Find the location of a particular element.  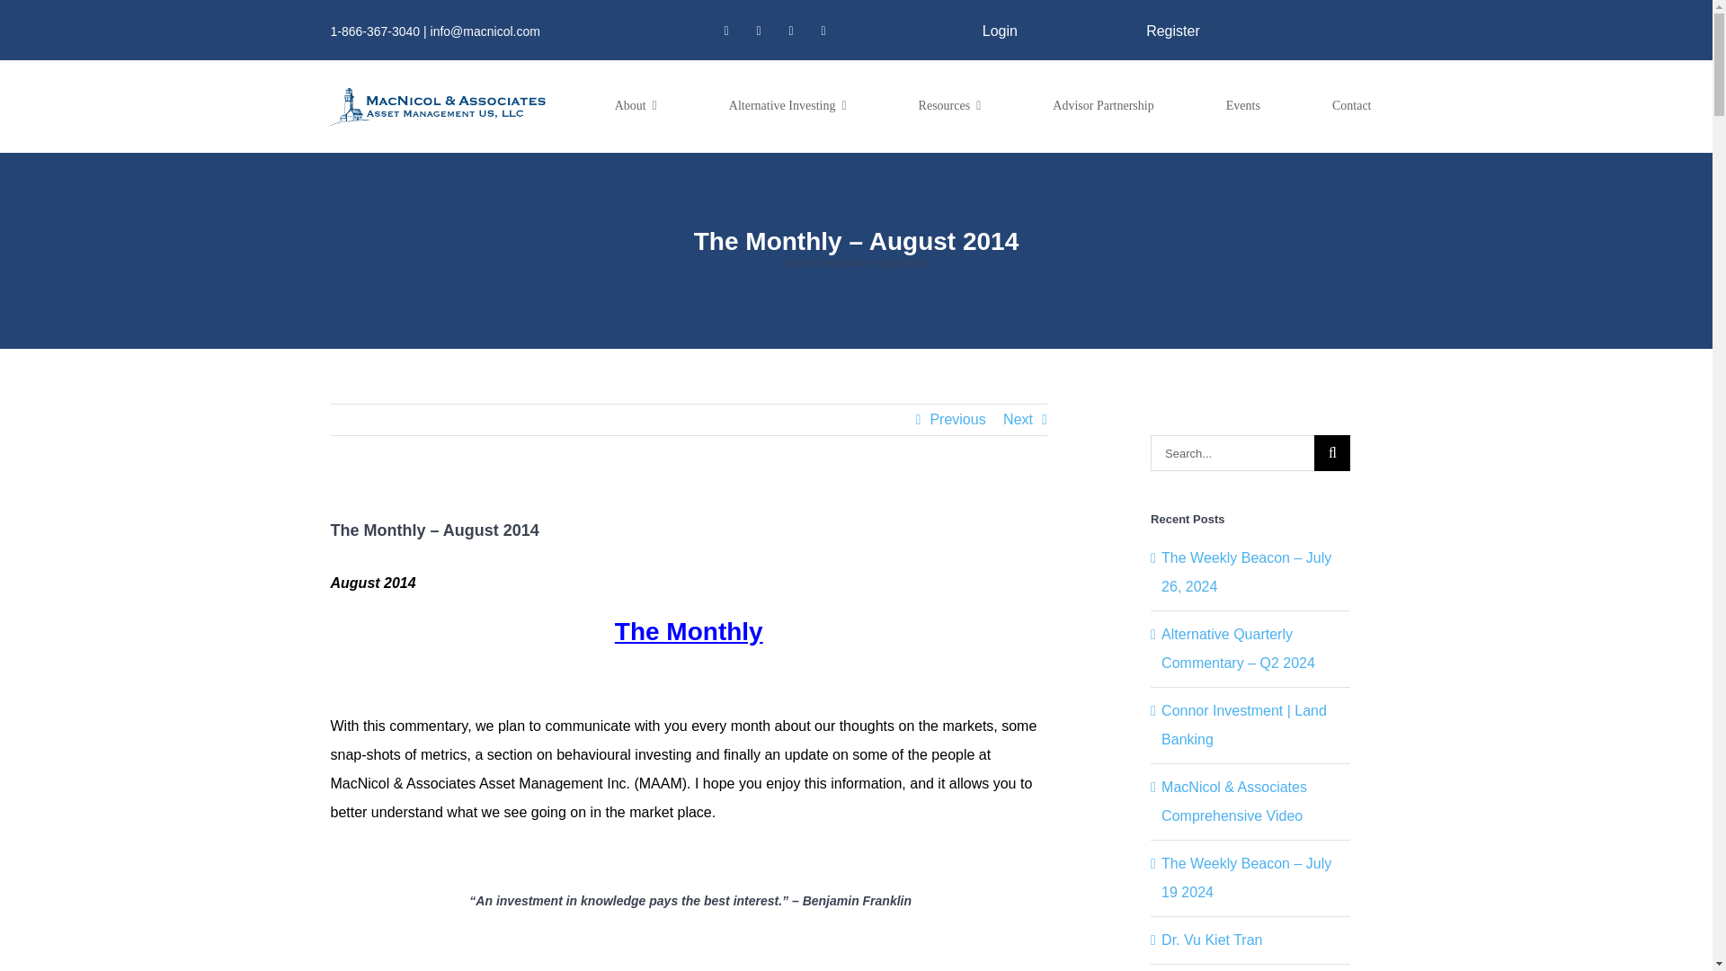

Login is located at coordinates (1000, 31).